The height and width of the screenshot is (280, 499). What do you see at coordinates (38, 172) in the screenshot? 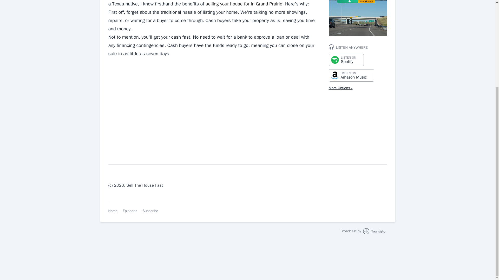
I see `1x` at bounding box center [38, 172].